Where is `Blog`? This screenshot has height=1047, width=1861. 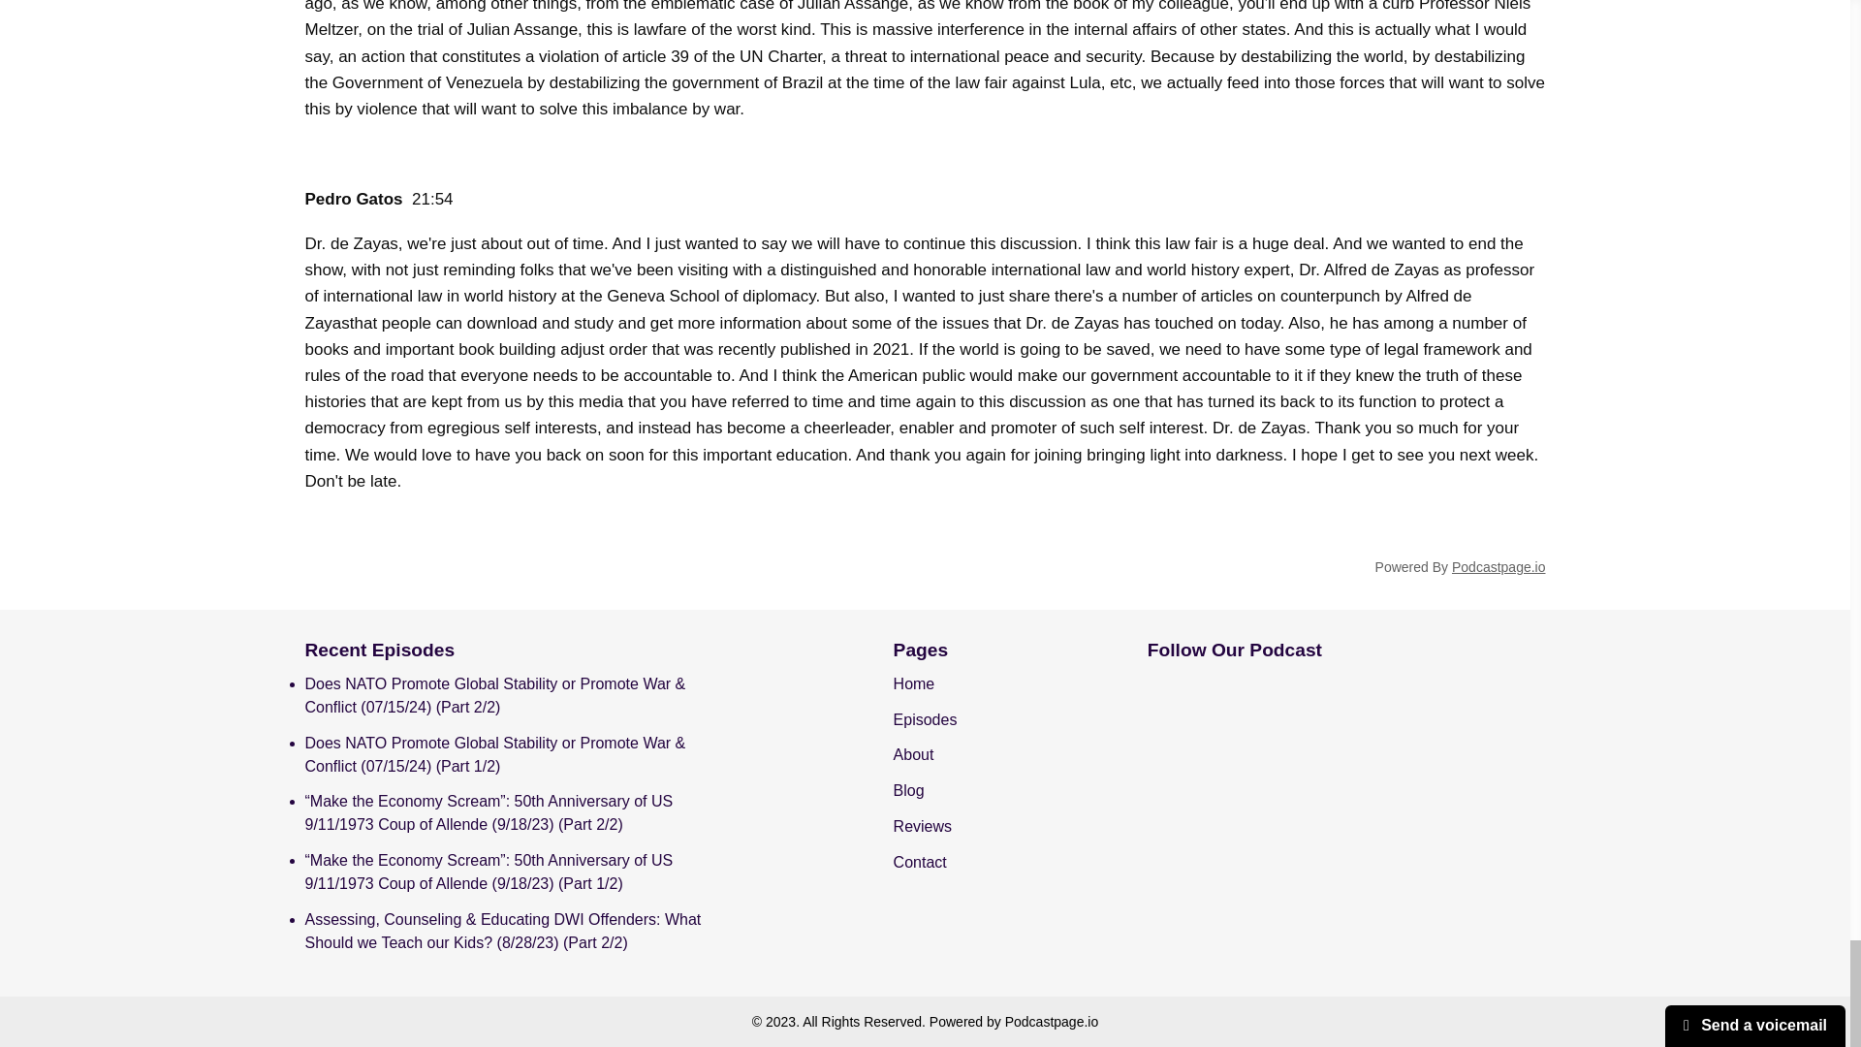 Blog is located at coordinates (909, 790).